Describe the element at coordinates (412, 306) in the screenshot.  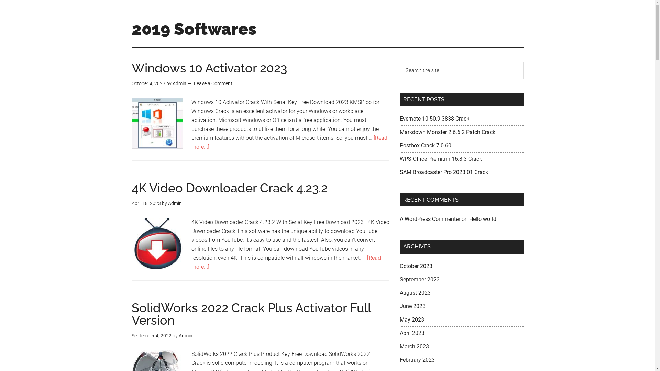
I see `June 2023` at that location.